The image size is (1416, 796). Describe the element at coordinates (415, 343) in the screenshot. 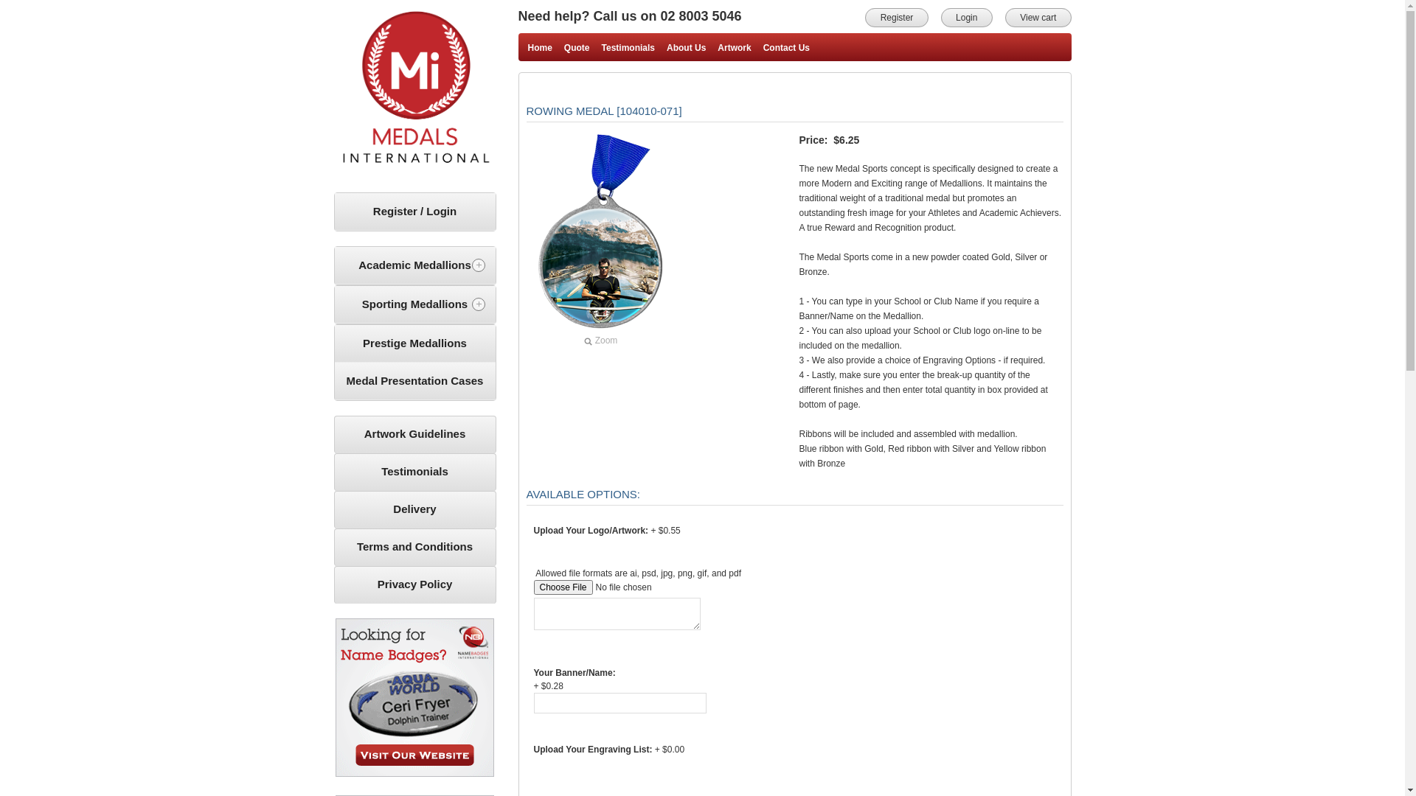

I see `Prestige Medallions` at that location.